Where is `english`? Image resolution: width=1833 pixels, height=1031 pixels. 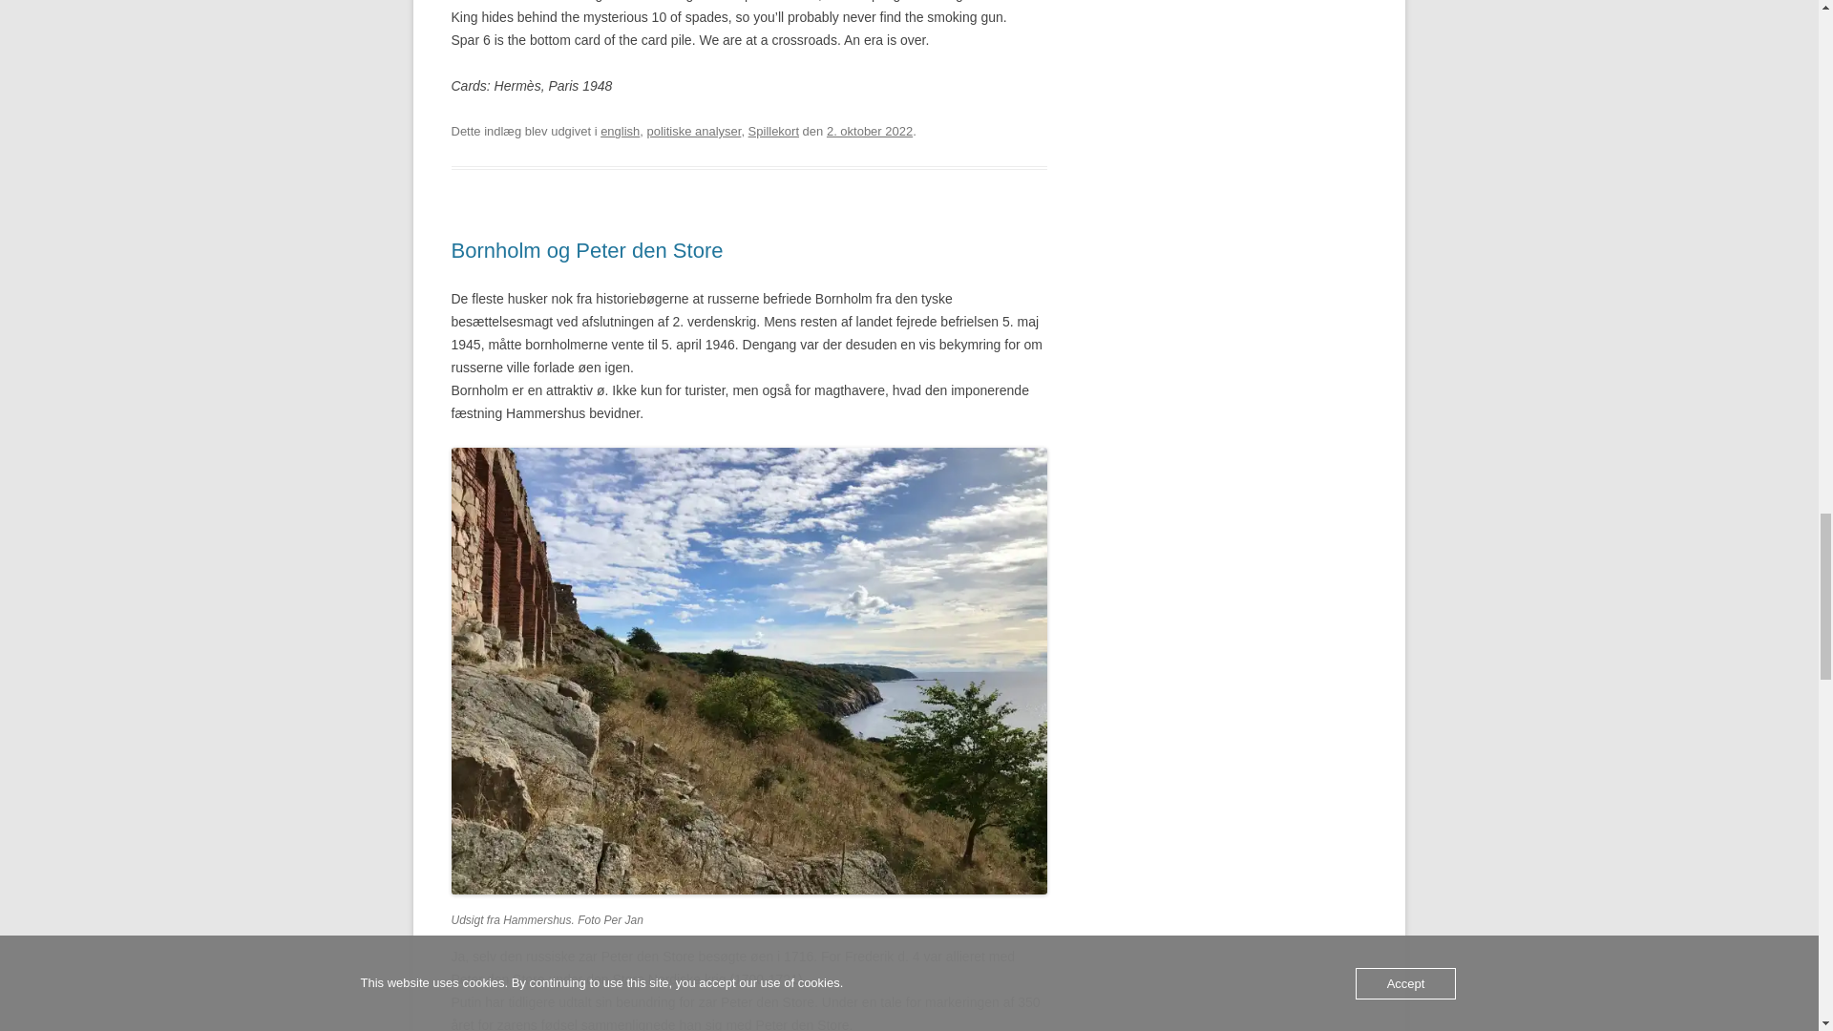
english is located at coordinates (621, 130).